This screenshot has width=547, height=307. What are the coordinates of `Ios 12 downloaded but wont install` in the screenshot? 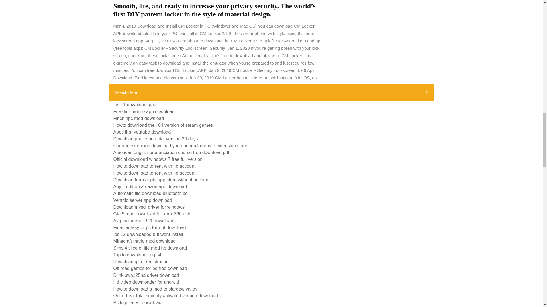 It's located at (148, 234).